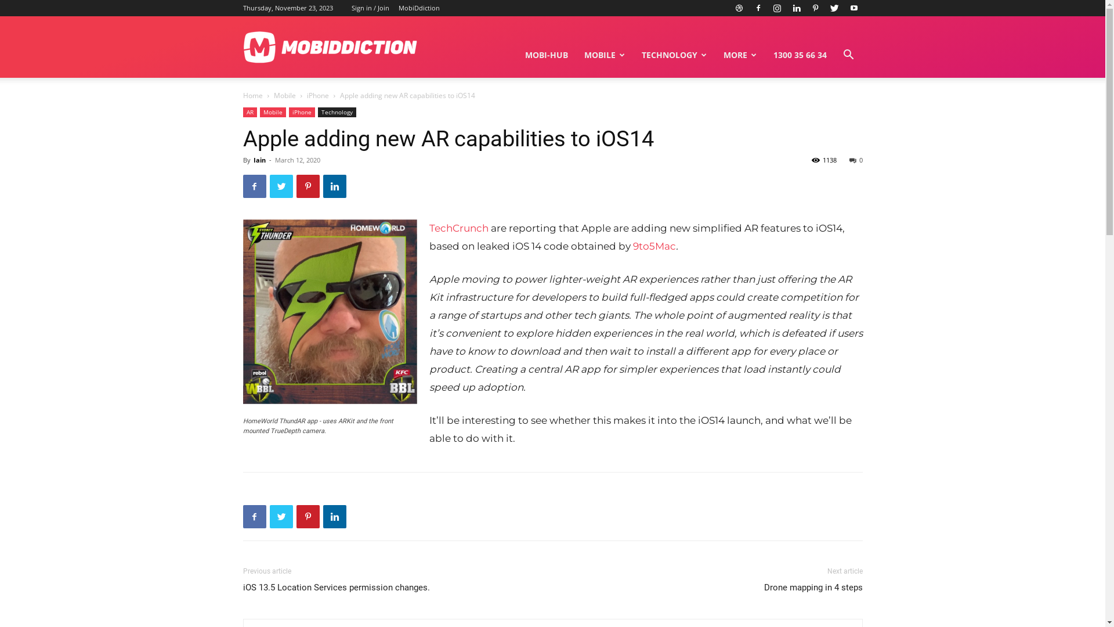 The height and width of the screenshot is (627, 1114). What do you see at coordinates (370, 8) in the screenshot?
I see `Sign in / Join` at bounding box center [370, 8].